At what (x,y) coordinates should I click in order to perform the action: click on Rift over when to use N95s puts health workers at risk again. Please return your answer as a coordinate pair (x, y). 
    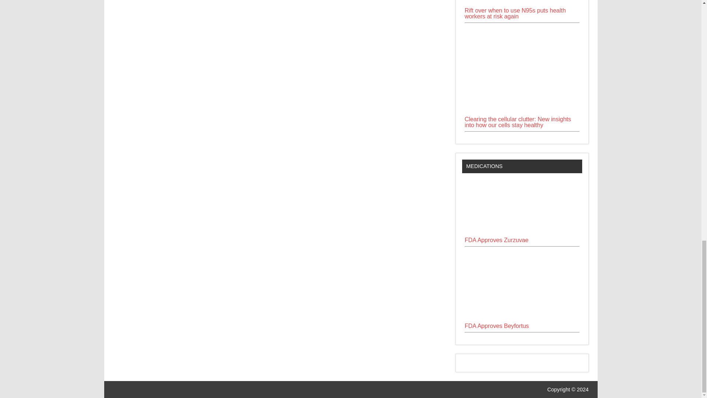
    Looking at the image, I should click on (522, 4).